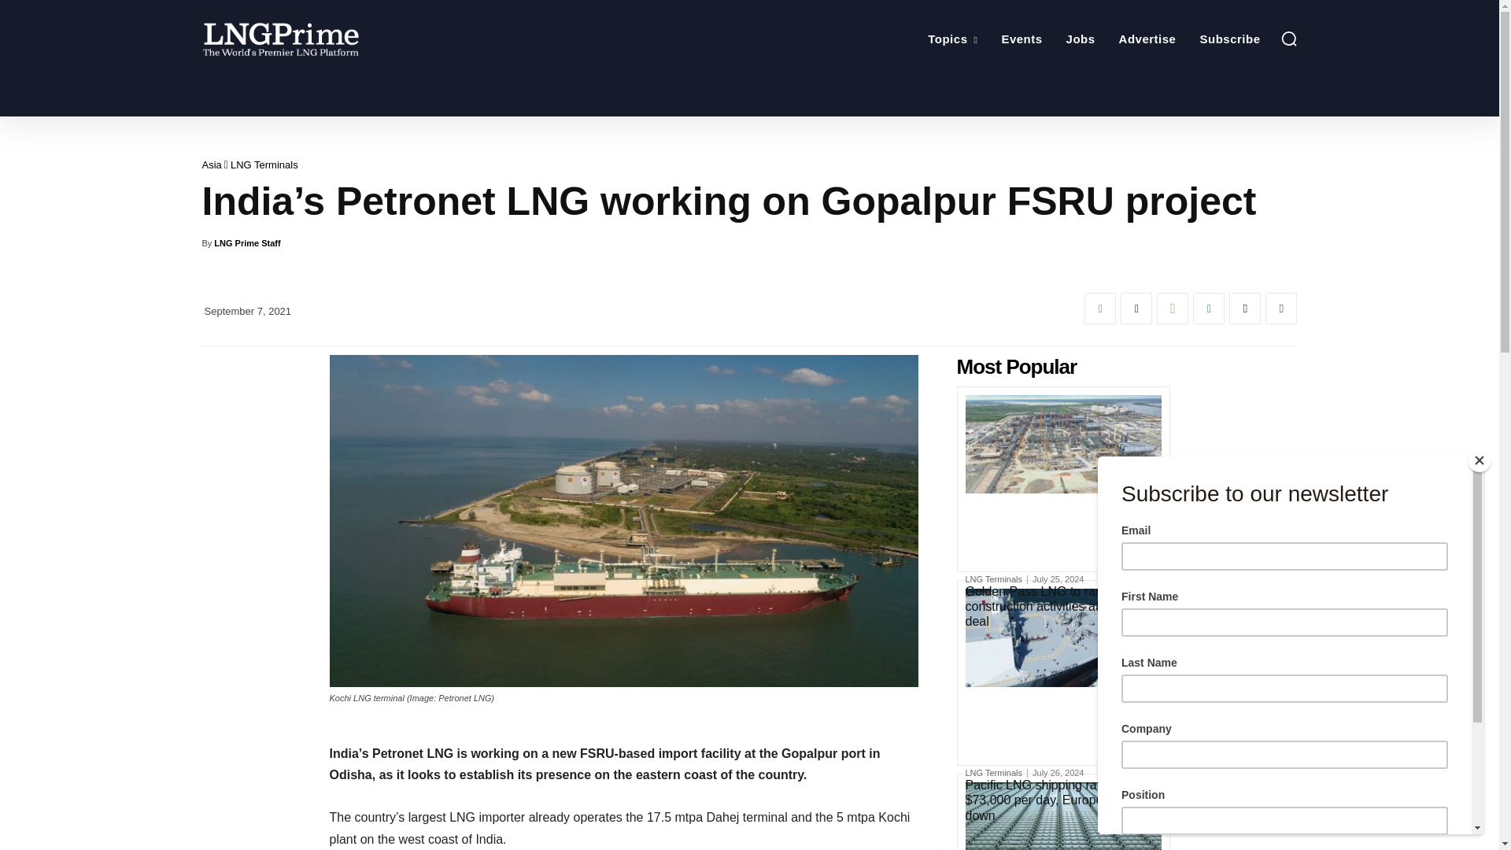  Describe the element at coordinates (1136, 308) in the screenshot. I see `Twitter` at that location.